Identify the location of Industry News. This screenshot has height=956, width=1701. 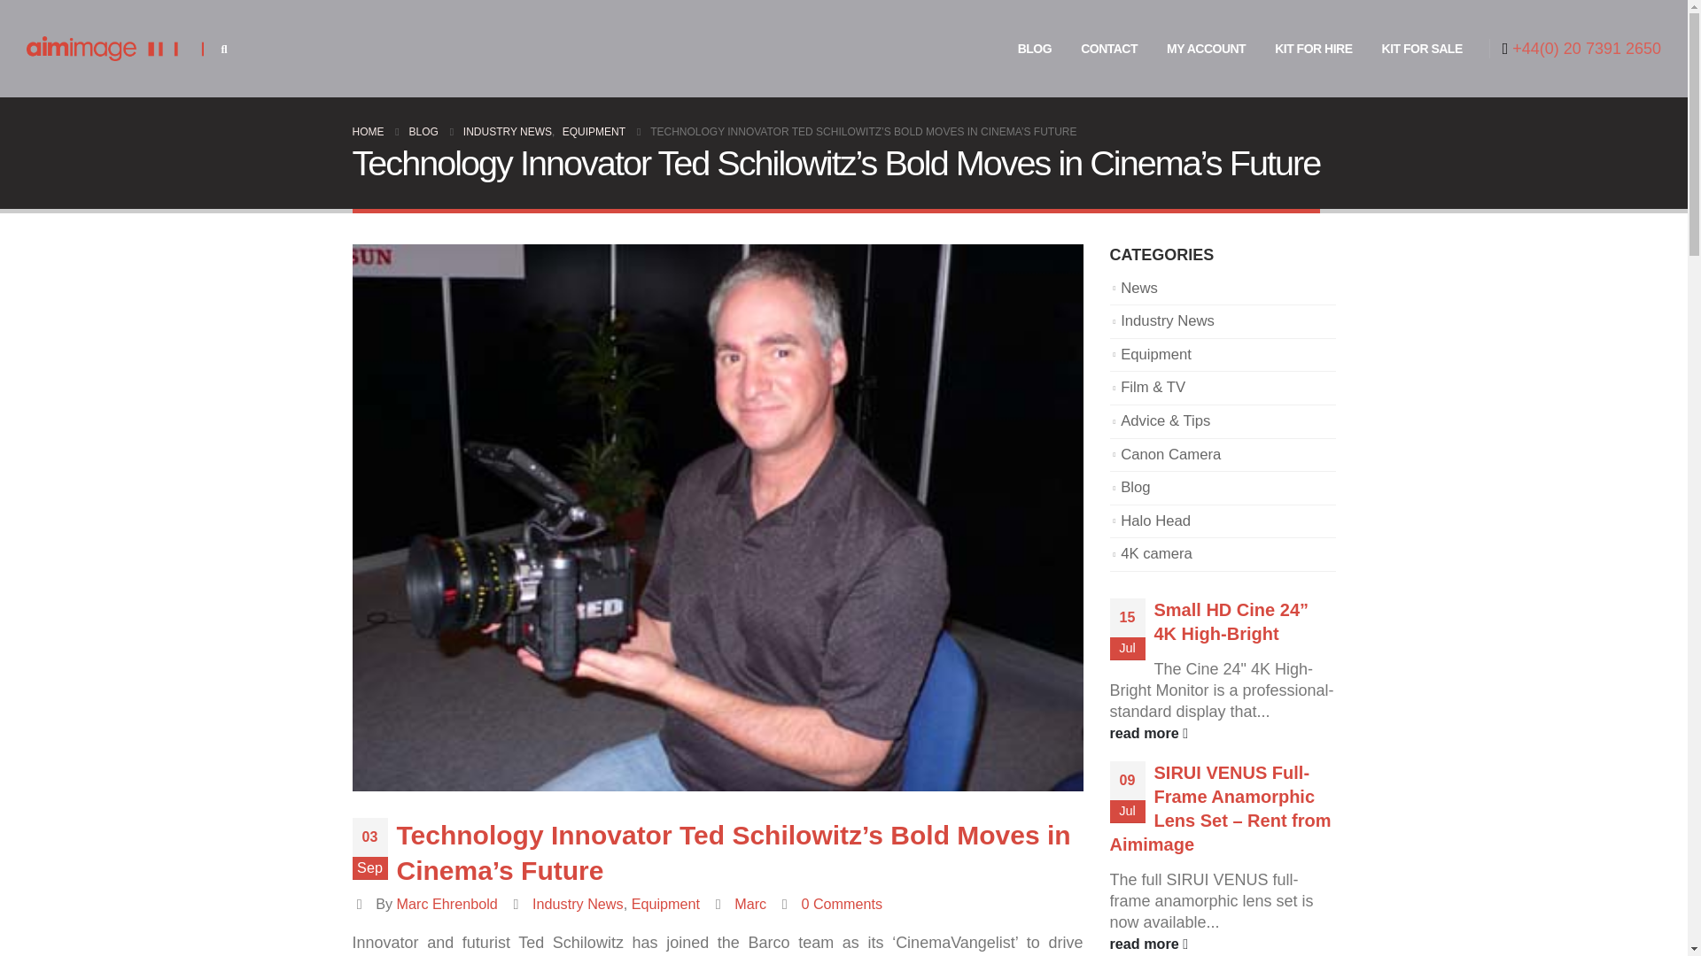
(578, 903).